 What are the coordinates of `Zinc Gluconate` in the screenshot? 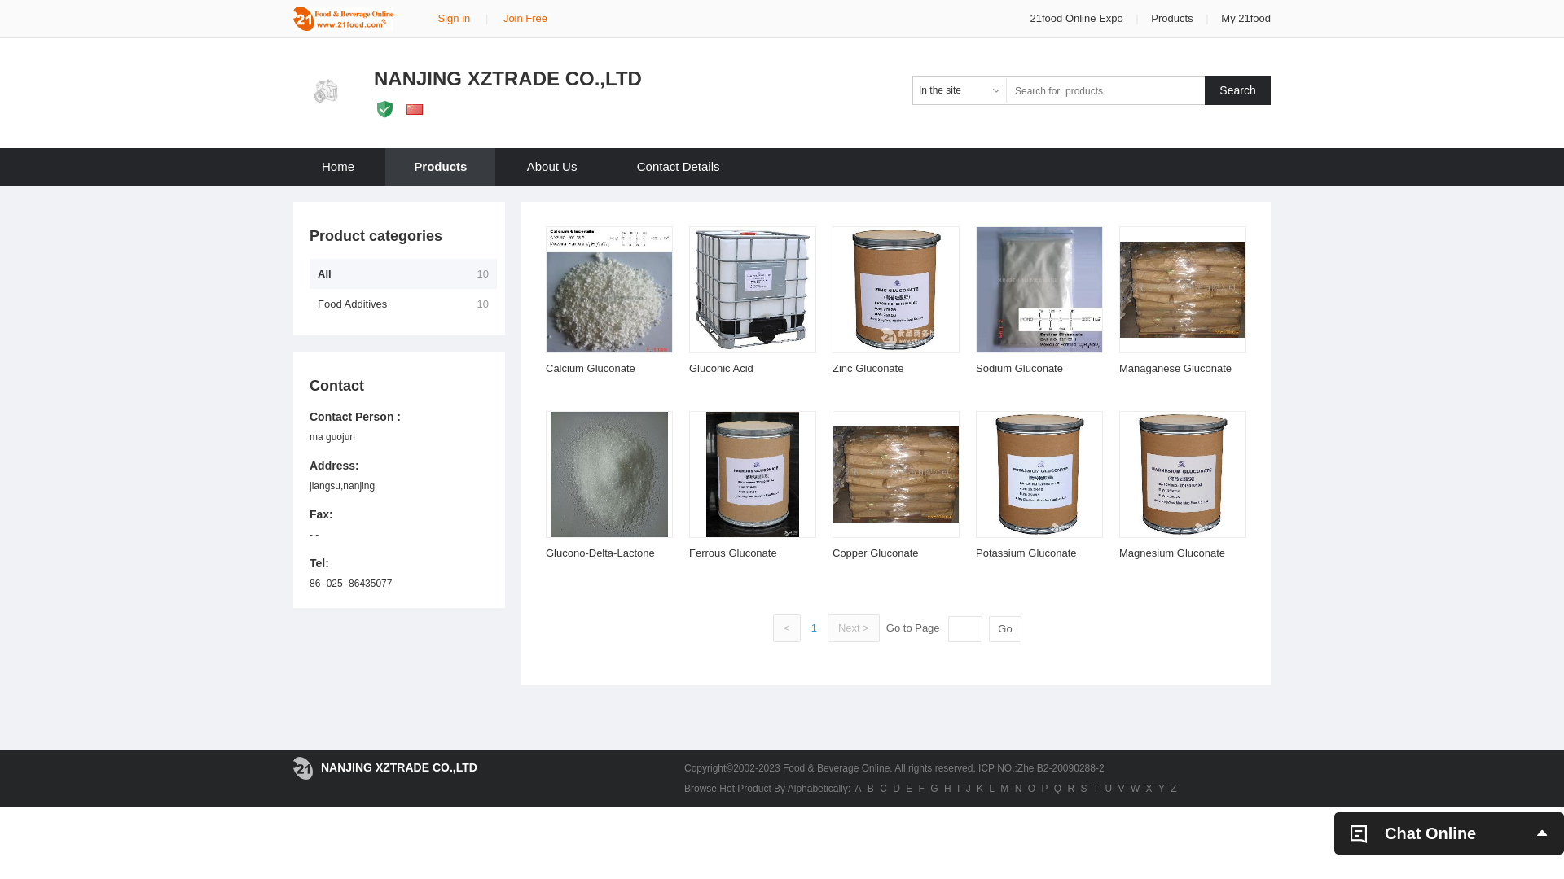 It's located at (868, 368).